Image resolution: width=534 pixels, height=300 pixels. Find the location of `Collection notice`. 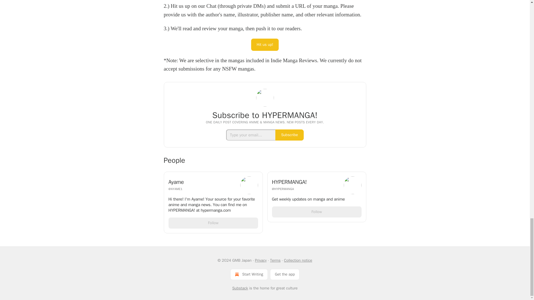

Collection notice is located at coordinates (298, 260).